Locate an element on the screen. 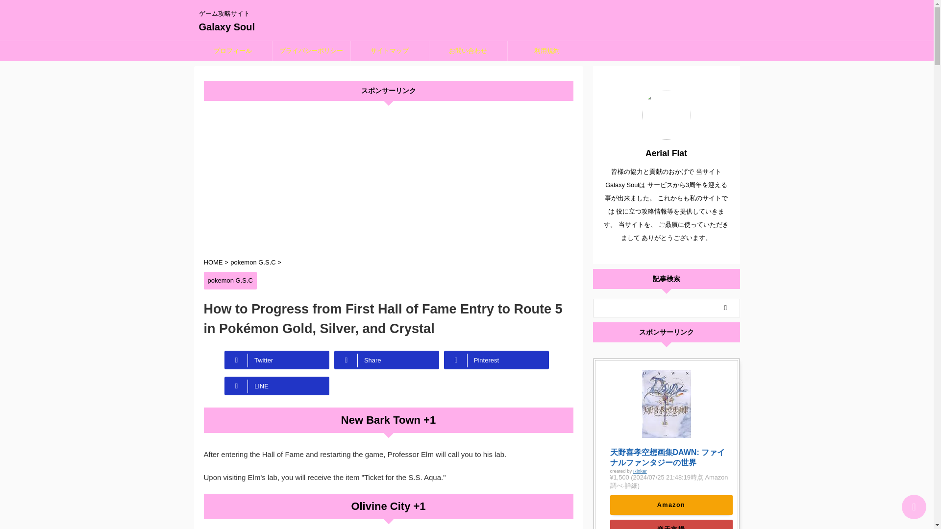  pokemon G.S.C is located at coordinates (230, 280).